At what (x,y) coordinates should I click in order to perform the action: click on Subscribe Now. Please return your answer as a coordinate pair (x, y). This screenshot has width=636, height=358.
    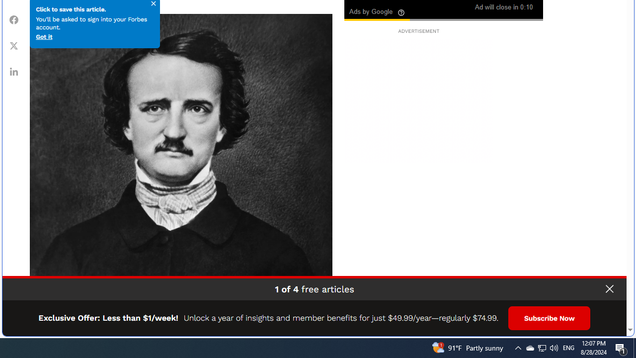
    Looking at the image, I should click on (550, 318).